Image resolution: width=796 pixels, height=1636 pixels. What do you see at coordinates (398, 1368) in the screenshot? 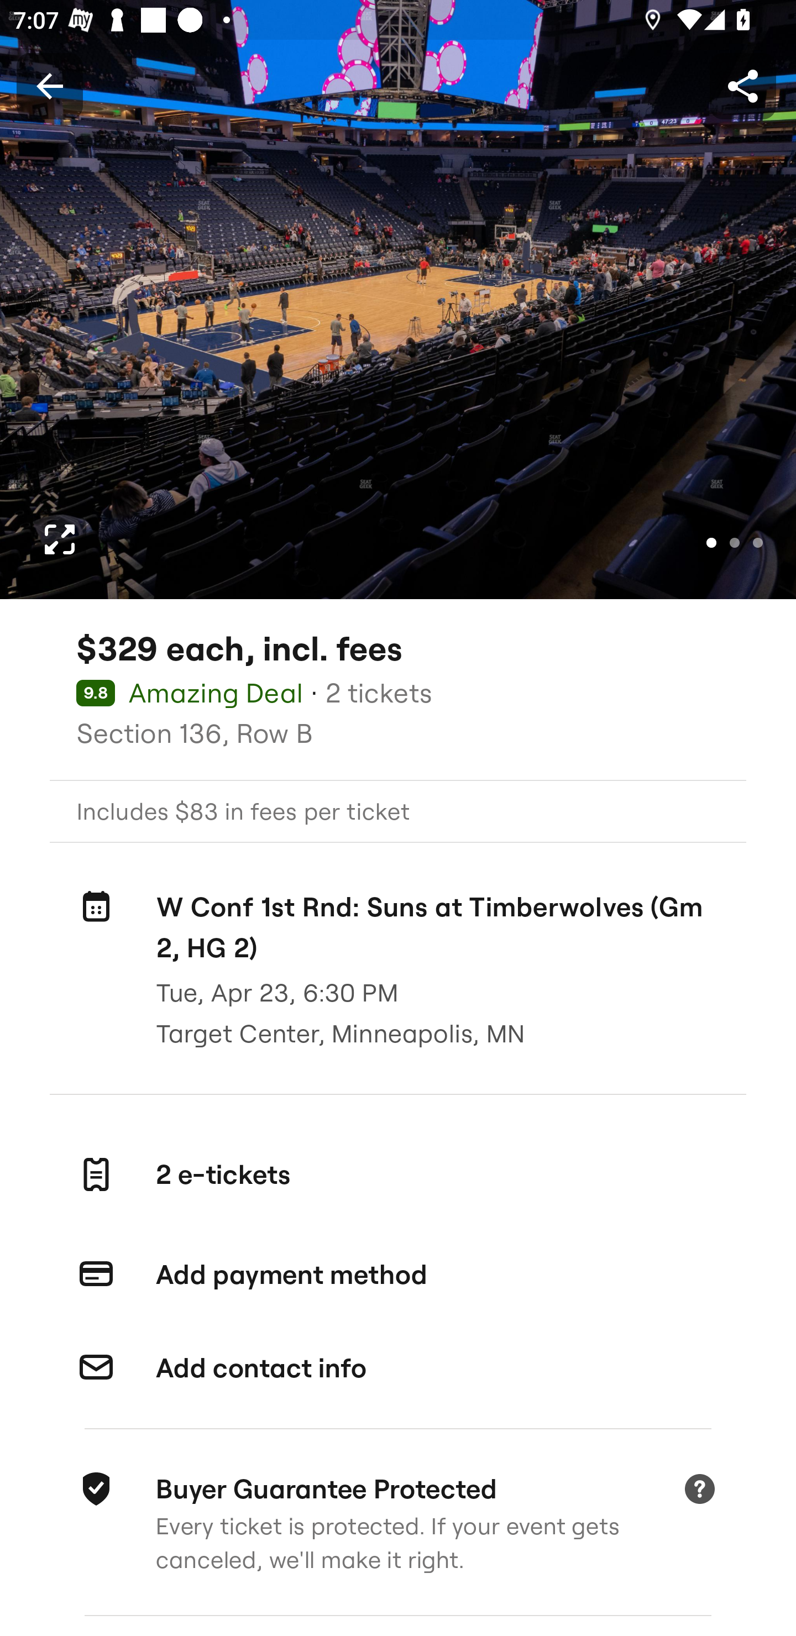
I see `Add contact info` at bounding box center [398, 1368].